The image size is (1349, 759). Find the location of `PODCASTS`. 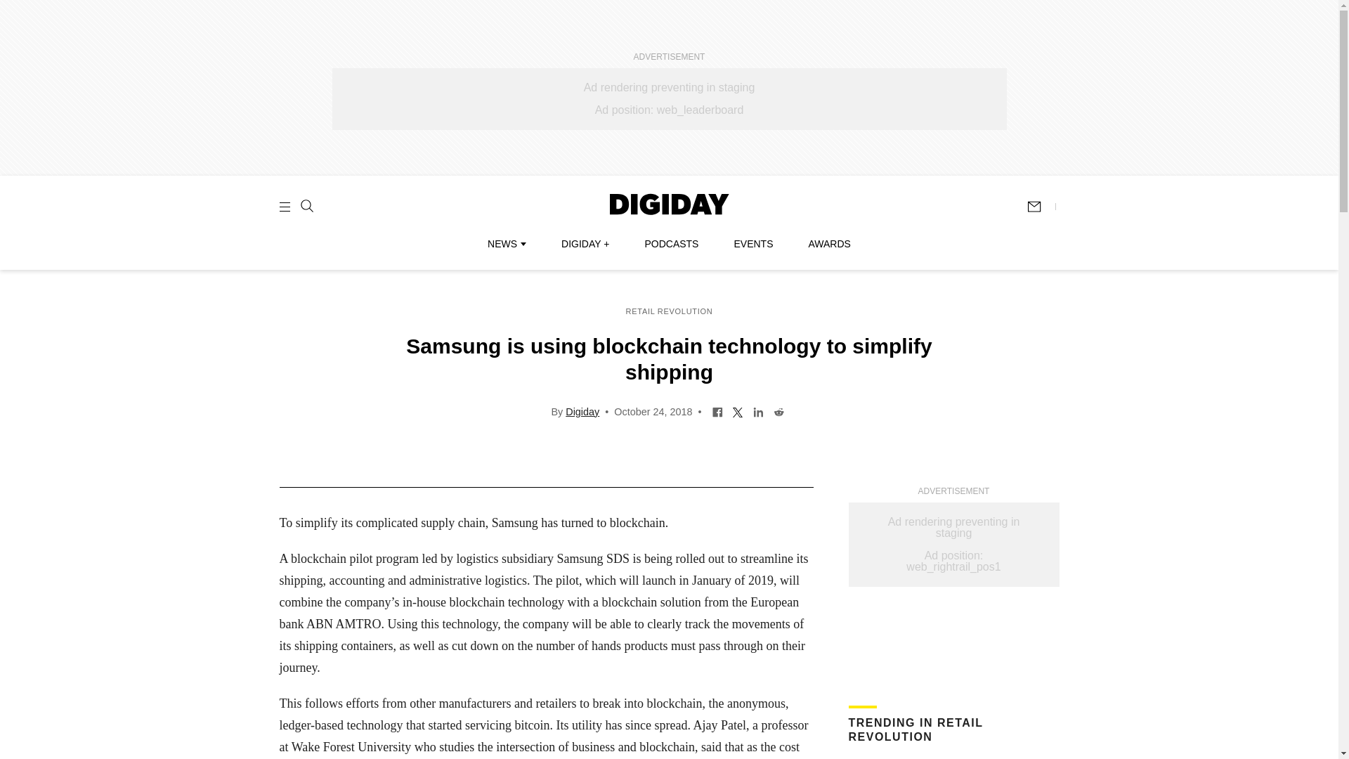

PODCASTS is located at coordinates (672, 244).